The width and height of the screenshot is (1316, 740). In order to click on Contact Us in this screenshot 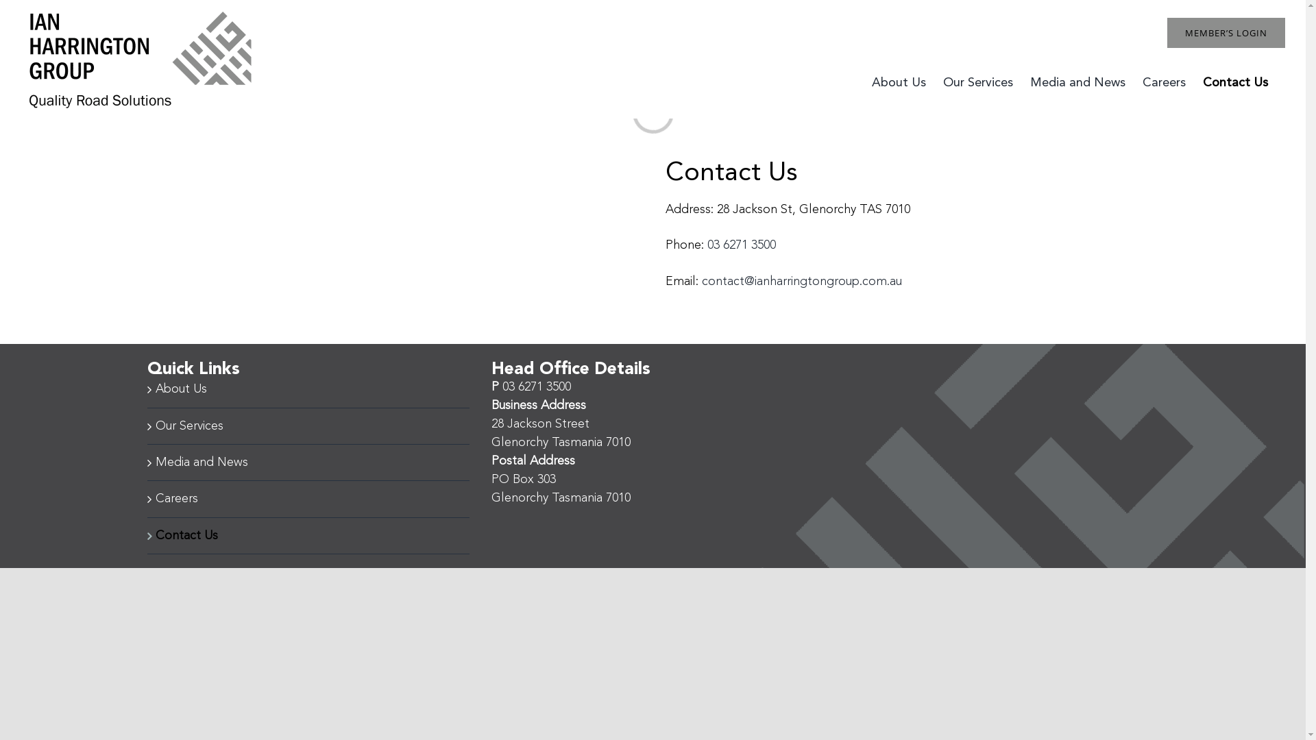, I will do `click(308, 536)`.